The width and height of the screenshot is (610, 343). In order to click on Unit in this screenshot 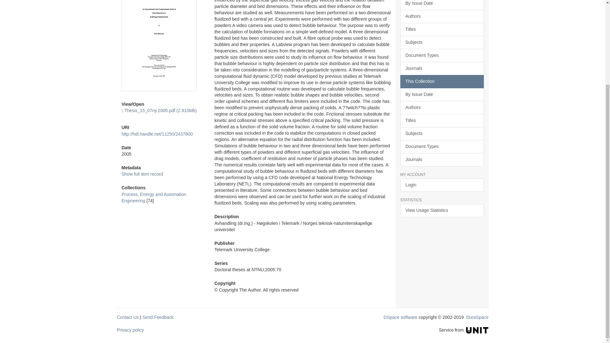, I will do `click(477, 330)`.